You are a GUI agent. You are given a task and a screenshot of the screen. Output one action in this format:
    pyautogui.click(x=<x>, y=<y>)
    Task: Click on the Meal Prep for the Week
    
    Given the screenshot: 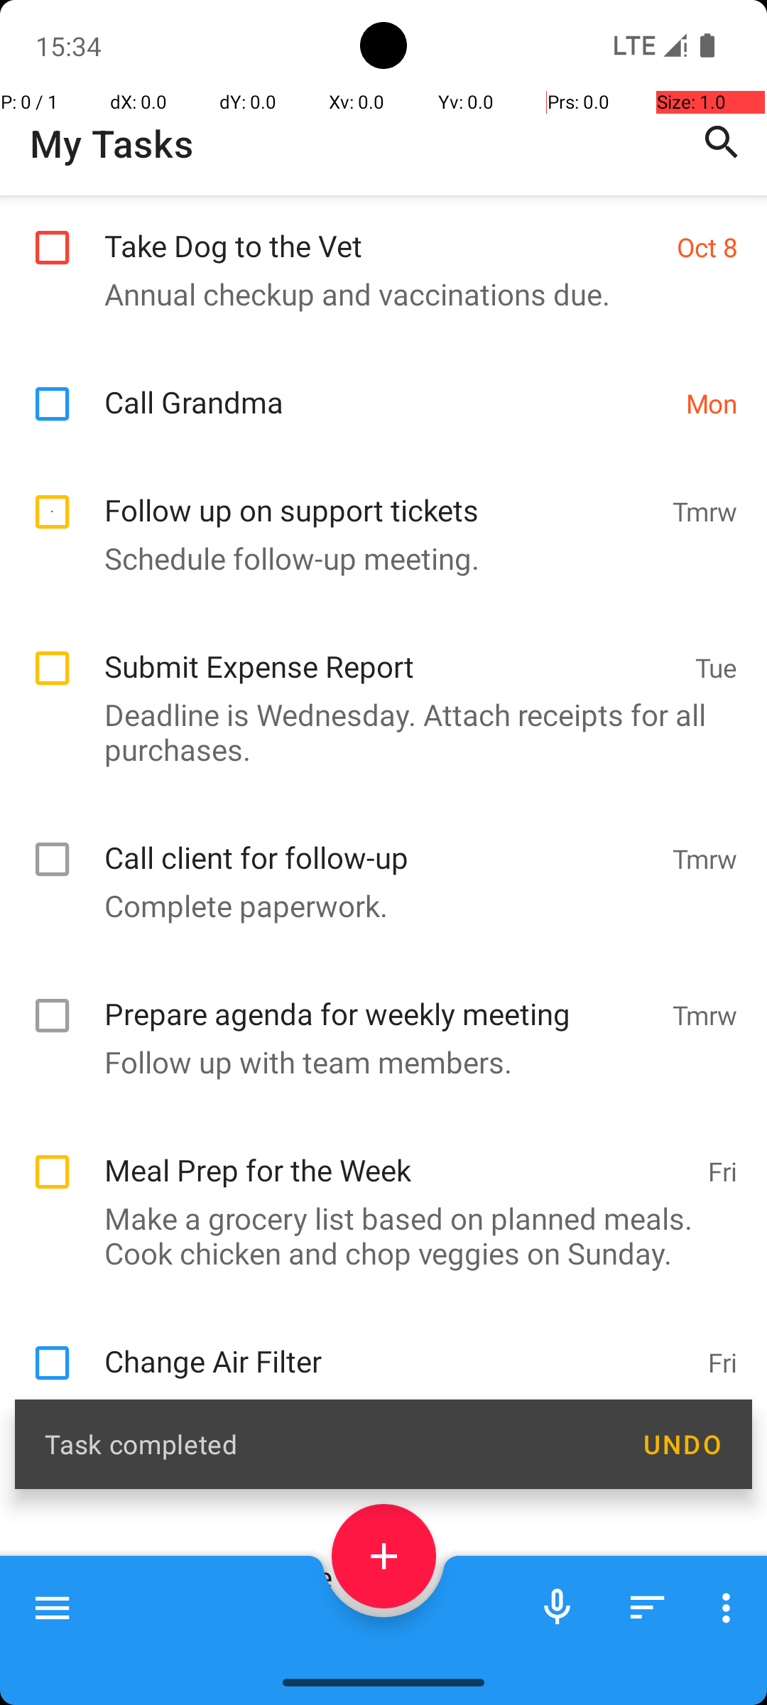 What is the action you would take?
    pyautogui.click(x=399, y=1192)
    